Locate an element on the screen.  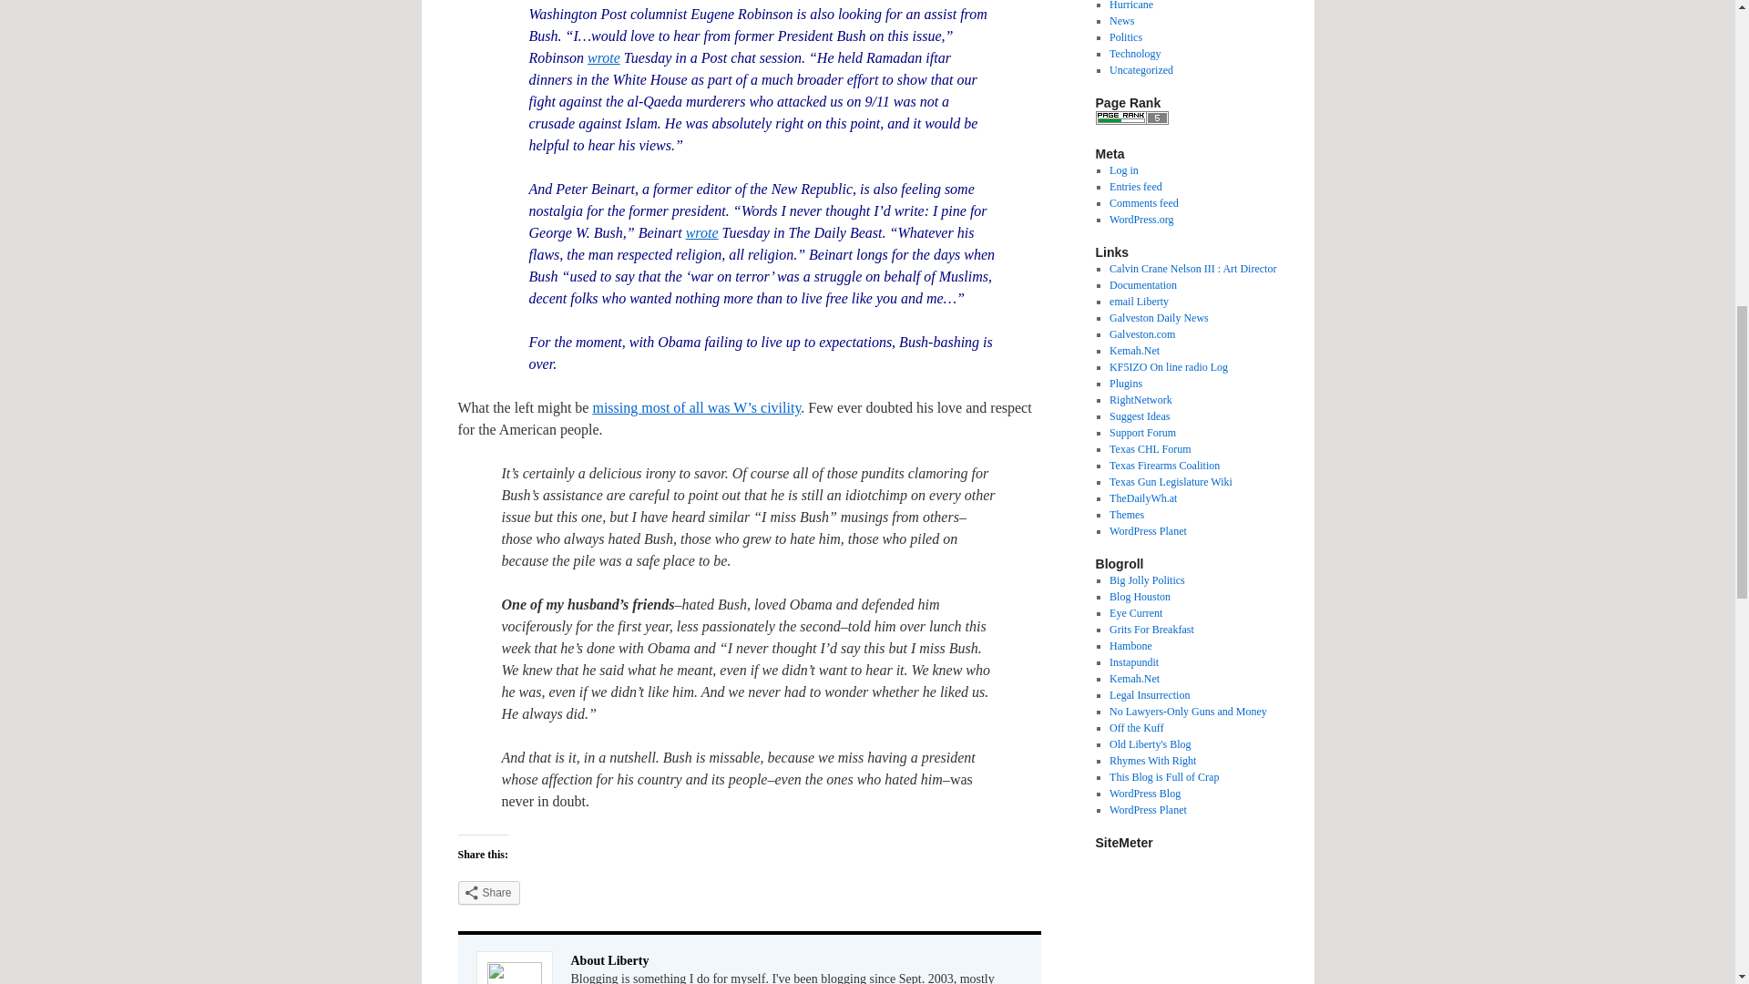
wrote is located at coordinates (701, 232).